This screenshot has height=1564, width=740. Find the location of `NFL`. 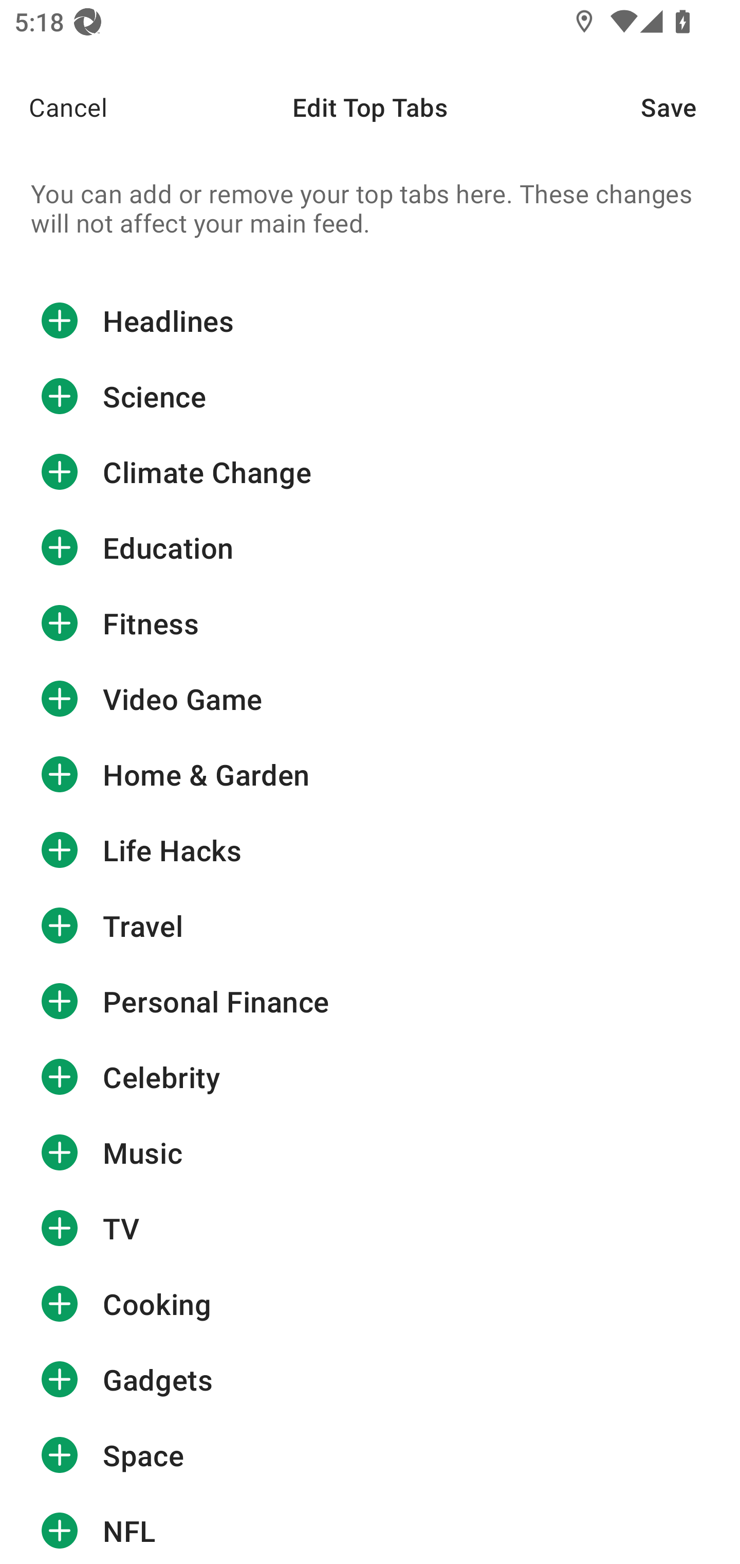

NFL is located at coordinates (370, 1529).